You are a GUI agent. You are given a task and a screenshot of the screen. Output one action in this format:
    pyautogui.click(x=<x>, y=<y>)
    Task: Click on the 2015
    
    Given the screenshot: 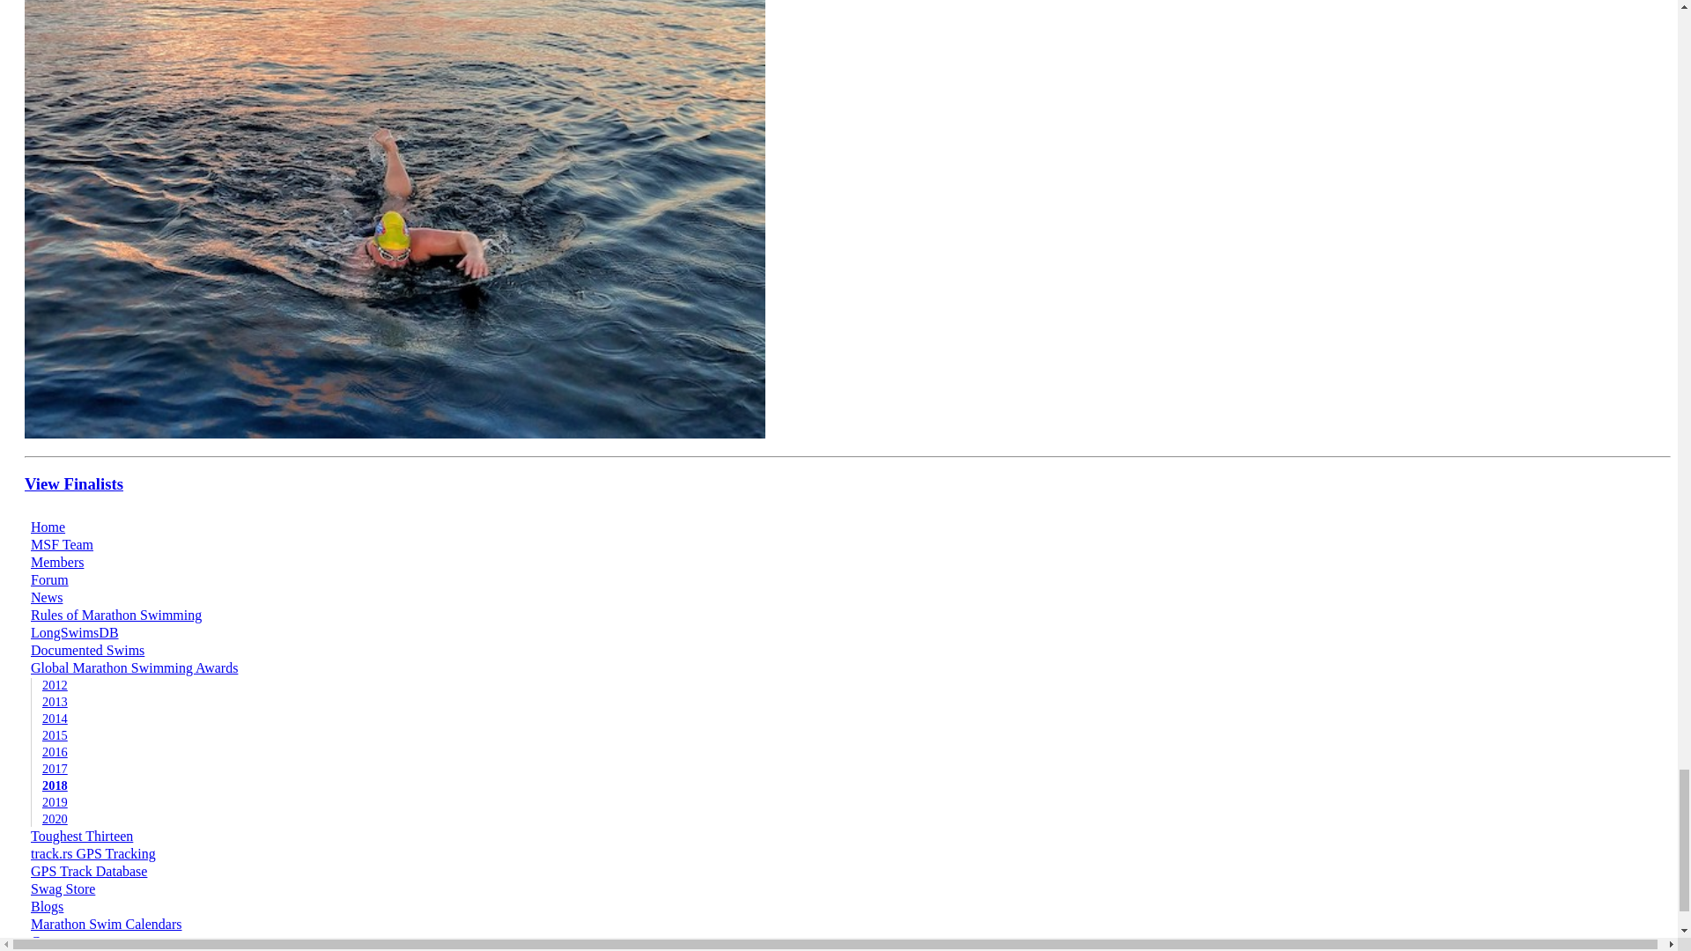 What is the action you would take?
    pyautogui.click(x=55, y=735)
    